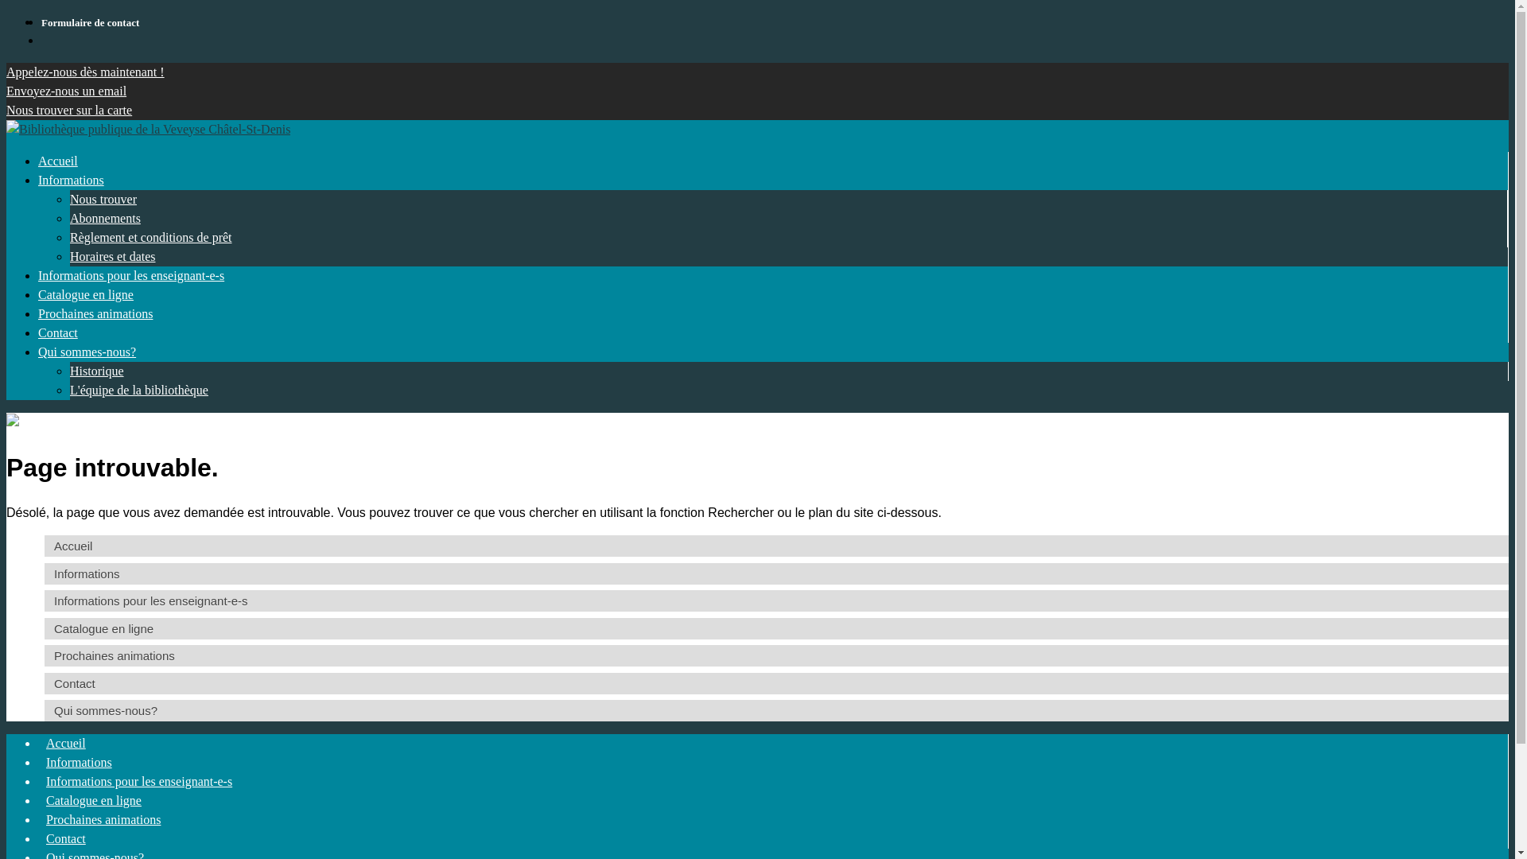  What do you see at coordinates (131, 275) in the screenshot?
I see `Informations pour les enseignant-e-s` at bounding box center [131, 275].